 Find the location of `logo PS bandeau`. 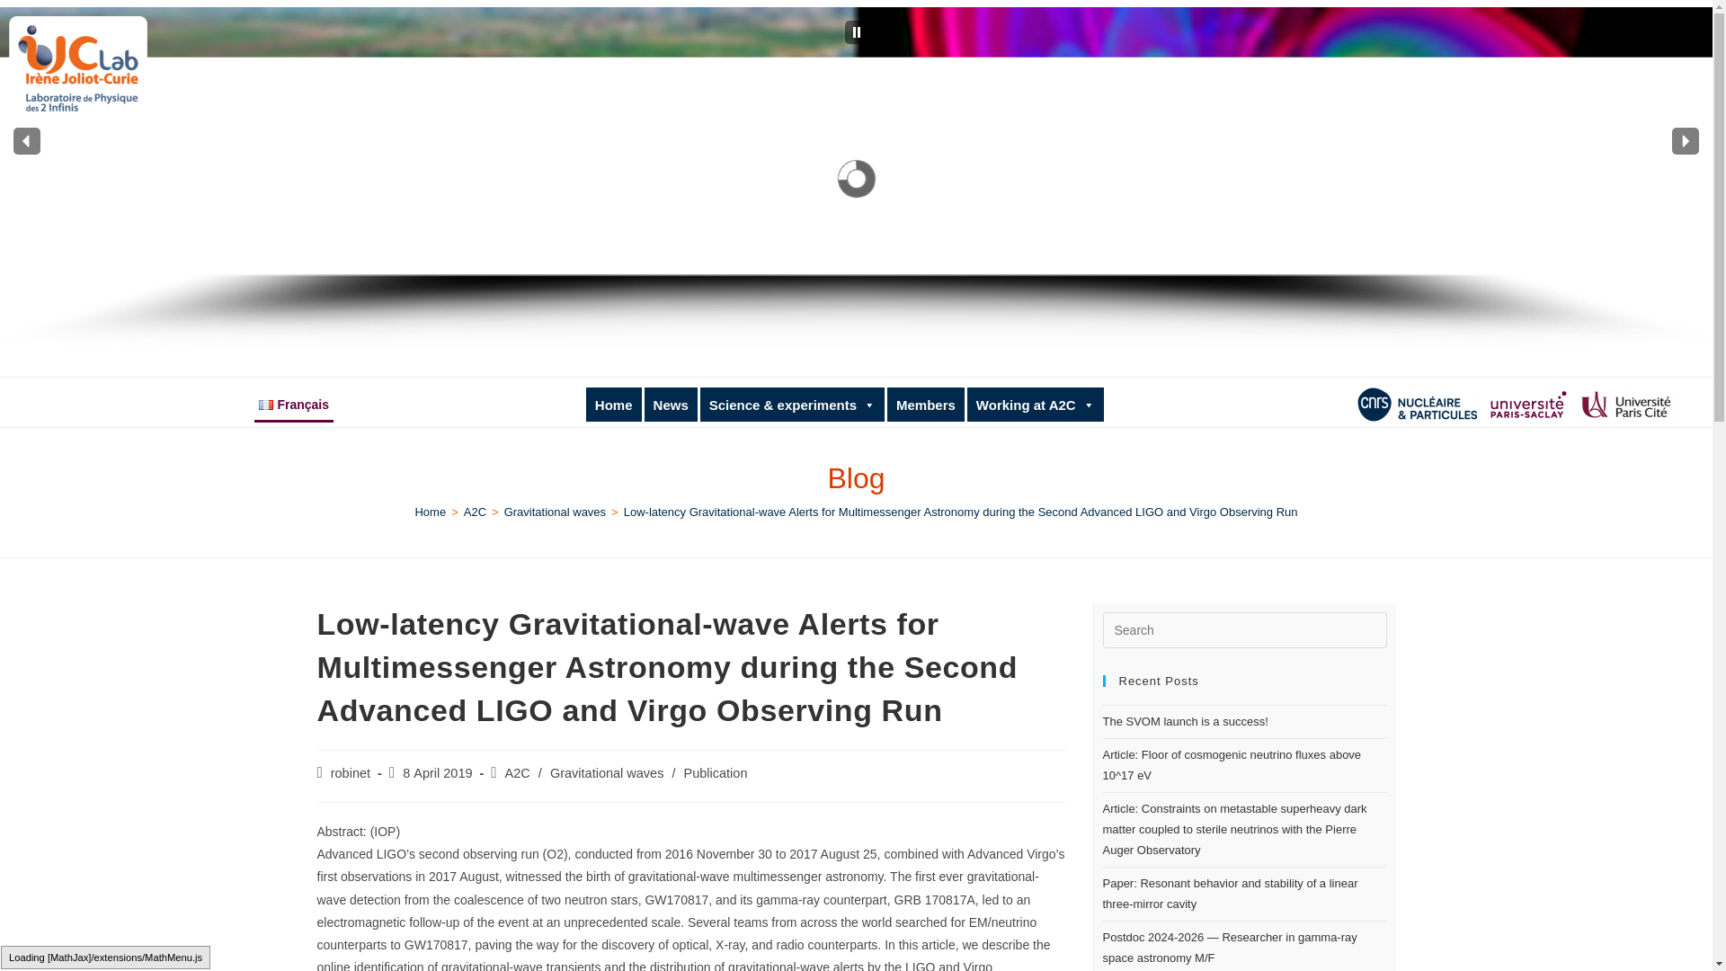

logo PS bandeau is located at coordinates (1528, 404).